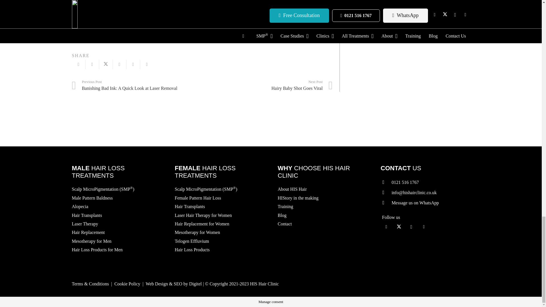 The image size is (546, 307). What do you see at coordinates (92, 64) in the screenshot?
I see `Share this` at bounding box center [92, 64].